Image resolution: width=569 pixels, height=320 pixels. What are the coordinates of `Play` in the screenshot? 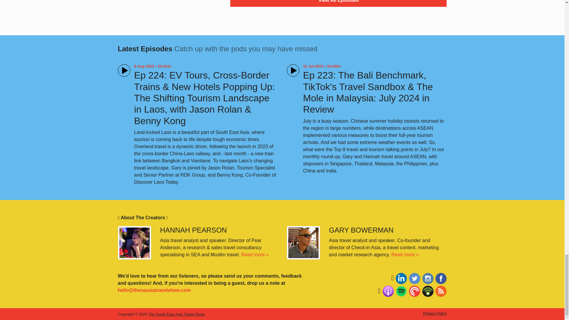 It's located at (293, 71).